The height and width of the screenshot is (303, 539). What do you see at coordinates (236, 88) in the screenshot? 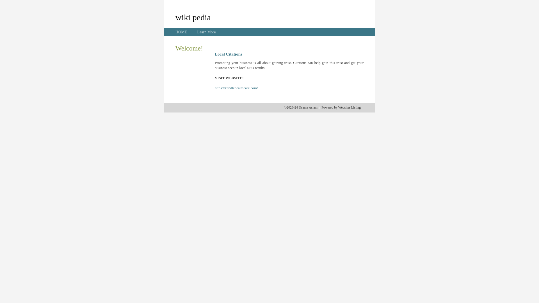
I see `https://kendlehealthcare.com/` at bounding box center [236, 88].